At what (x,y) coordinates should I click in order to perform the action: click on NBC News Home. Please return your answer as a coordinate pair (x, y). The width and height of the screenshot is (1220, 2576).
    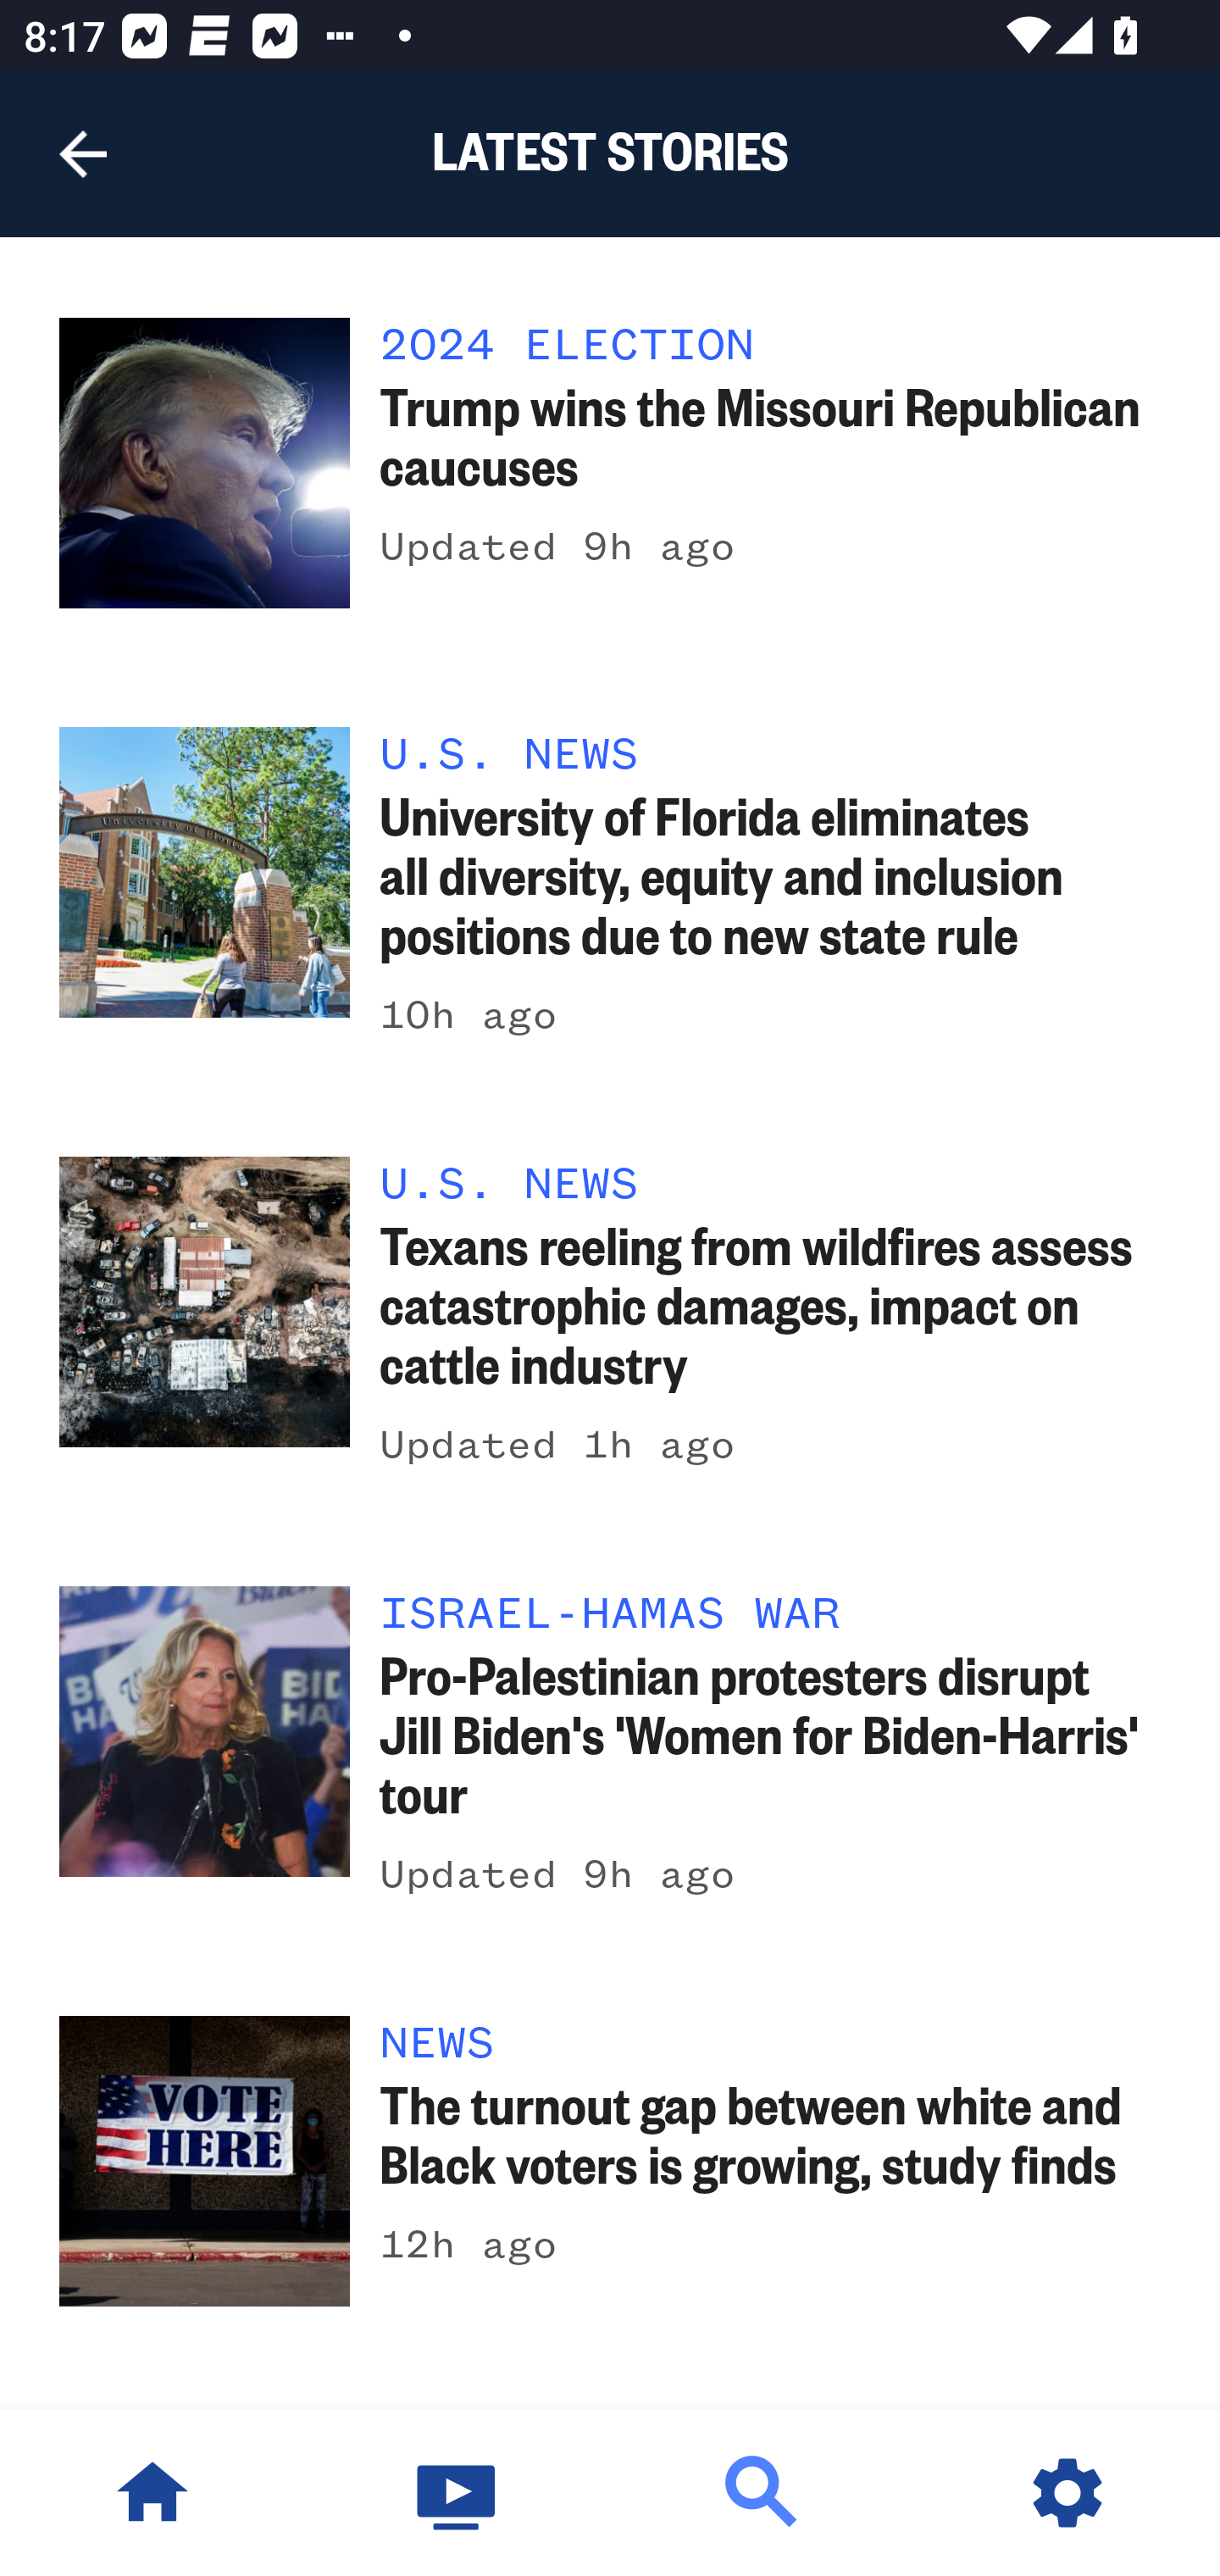
    Looking at the image, I should click on (152, 2493).